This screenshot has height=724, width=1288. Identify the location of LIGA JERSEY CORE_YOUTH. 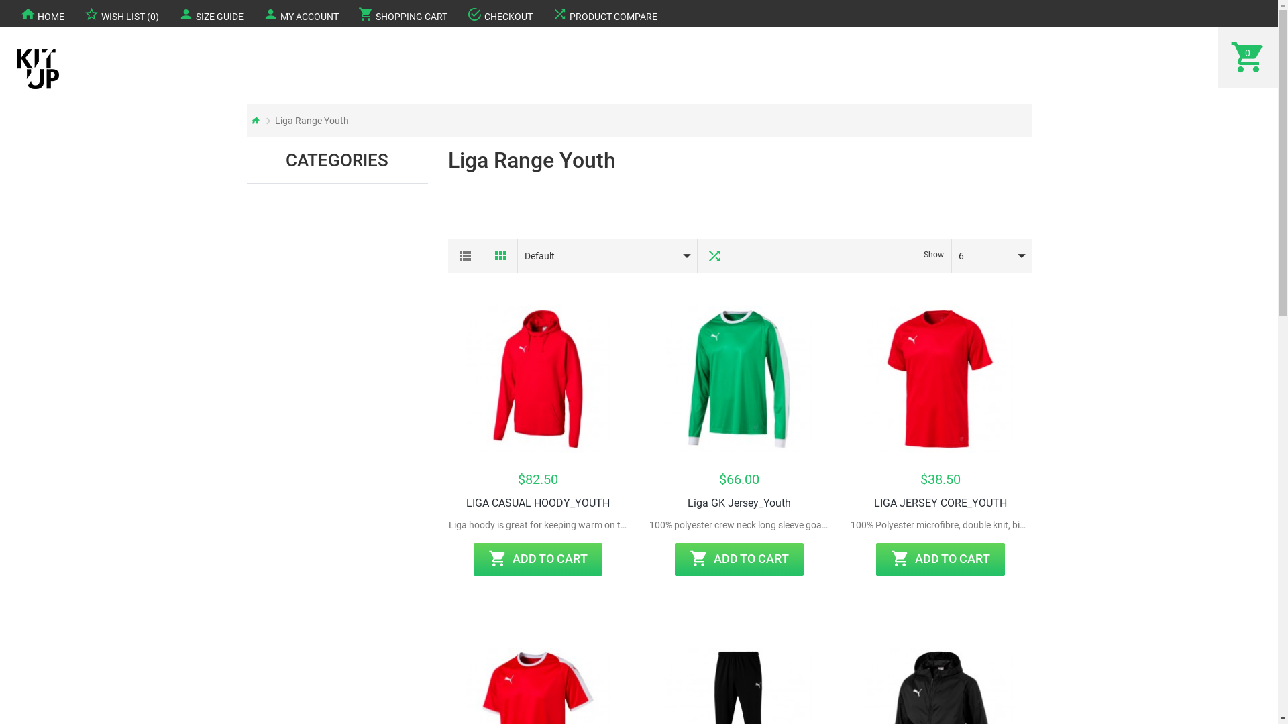
(941, 379).